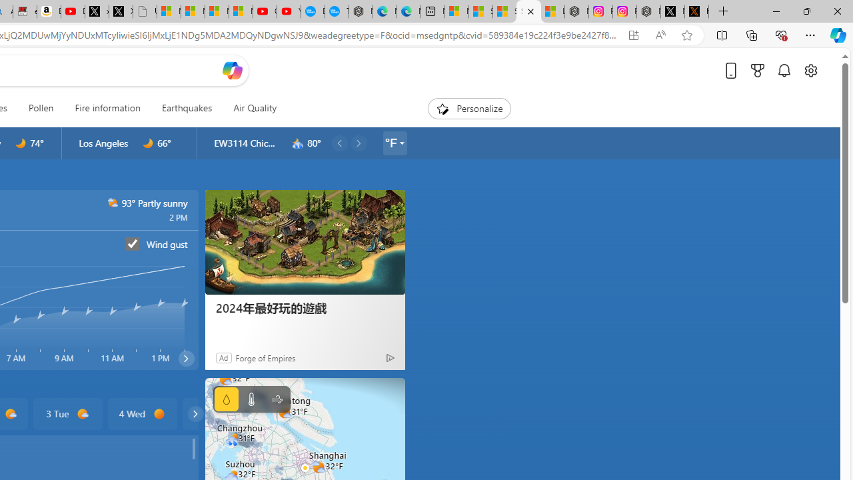  I want to click on Forge of Empires, so click(265, 357).